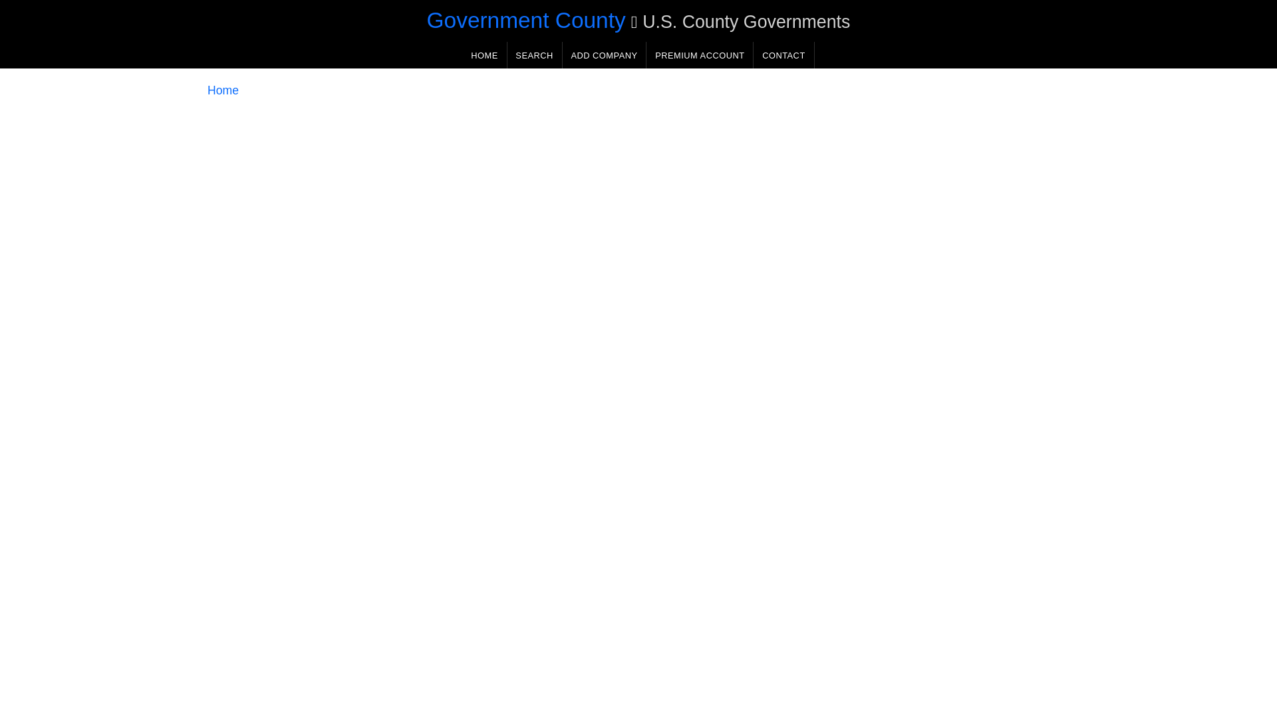 Image resolution: width=1277 pixels, height=718 pixels. What do you see at coordinates (700, 55) in the screenshot?
I see `Premium account` at bounding box center [700, 55].